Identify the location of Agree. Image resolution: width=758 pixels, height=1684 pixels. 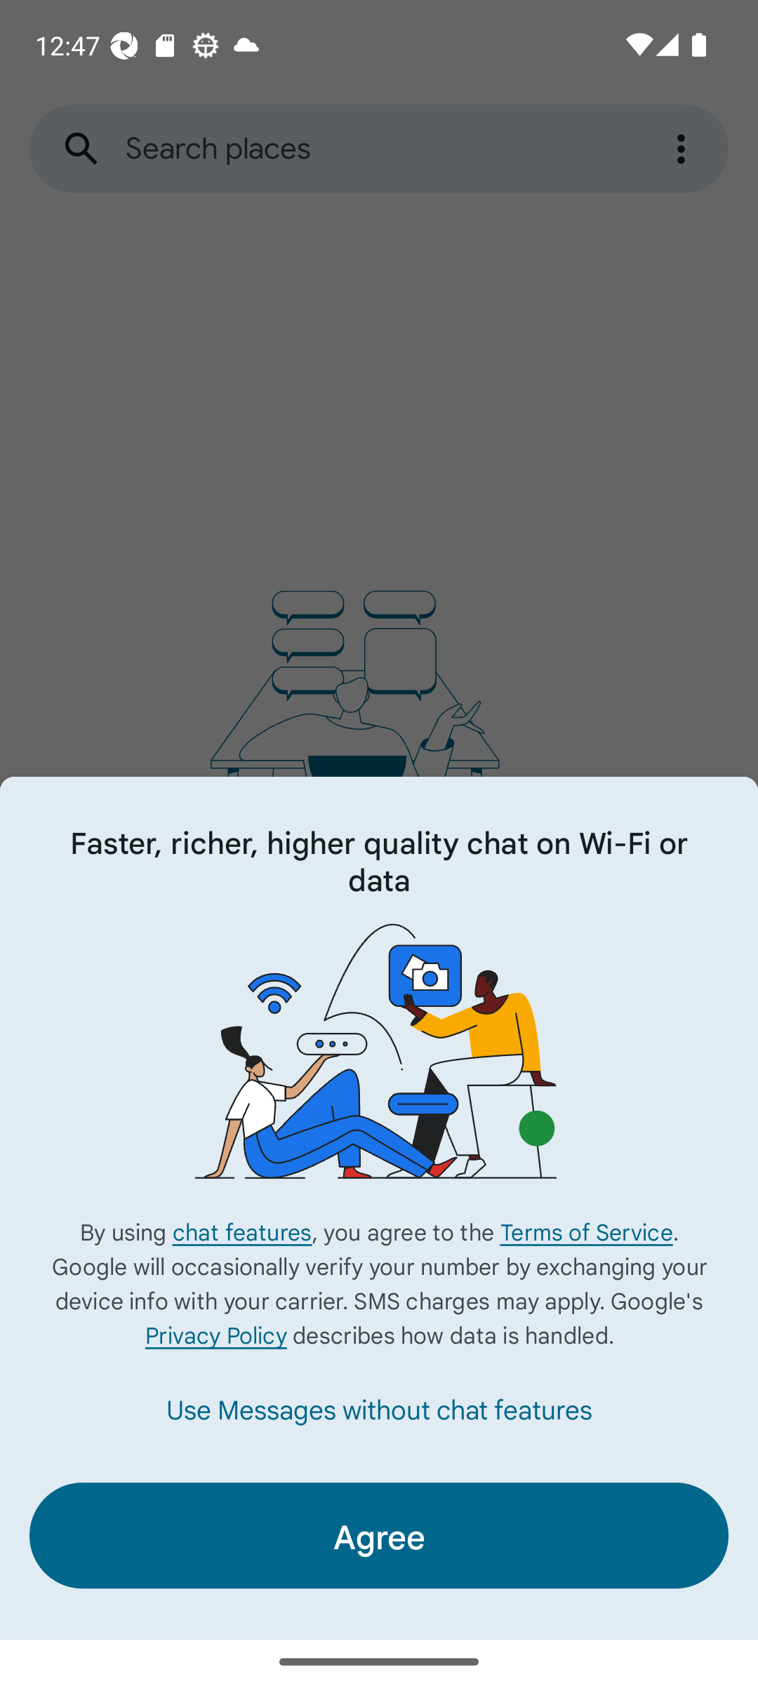
(379, 1535).